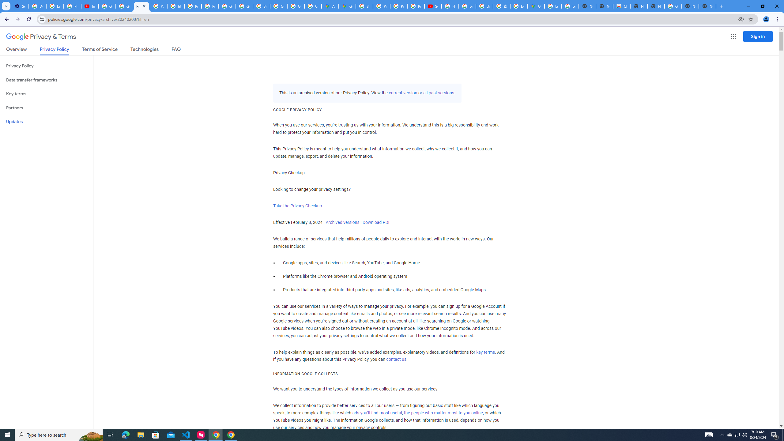 The width and height of the screenshot is (784, 441). Describe the element at coordinates (176, 50) in the screenshot. I see `FAQ` at that location.